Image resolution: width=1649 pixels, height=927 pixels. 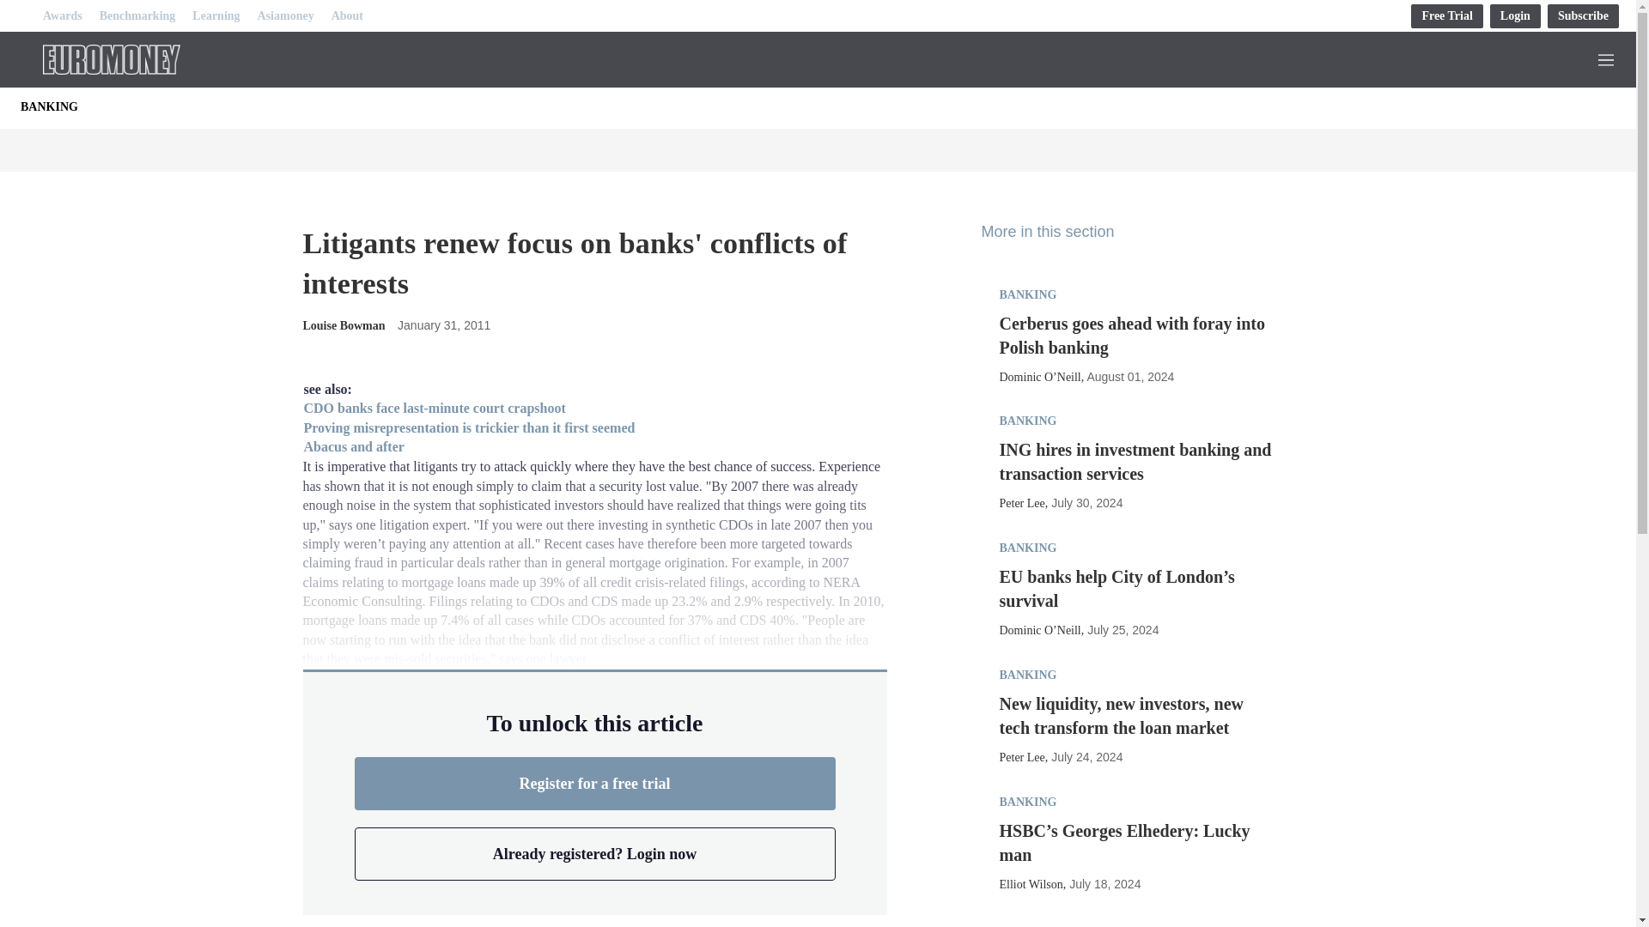 What do you see at coordinates (285, 15) in the screenshot?
I see `Asiamoney` at bounding box center [285, 15].